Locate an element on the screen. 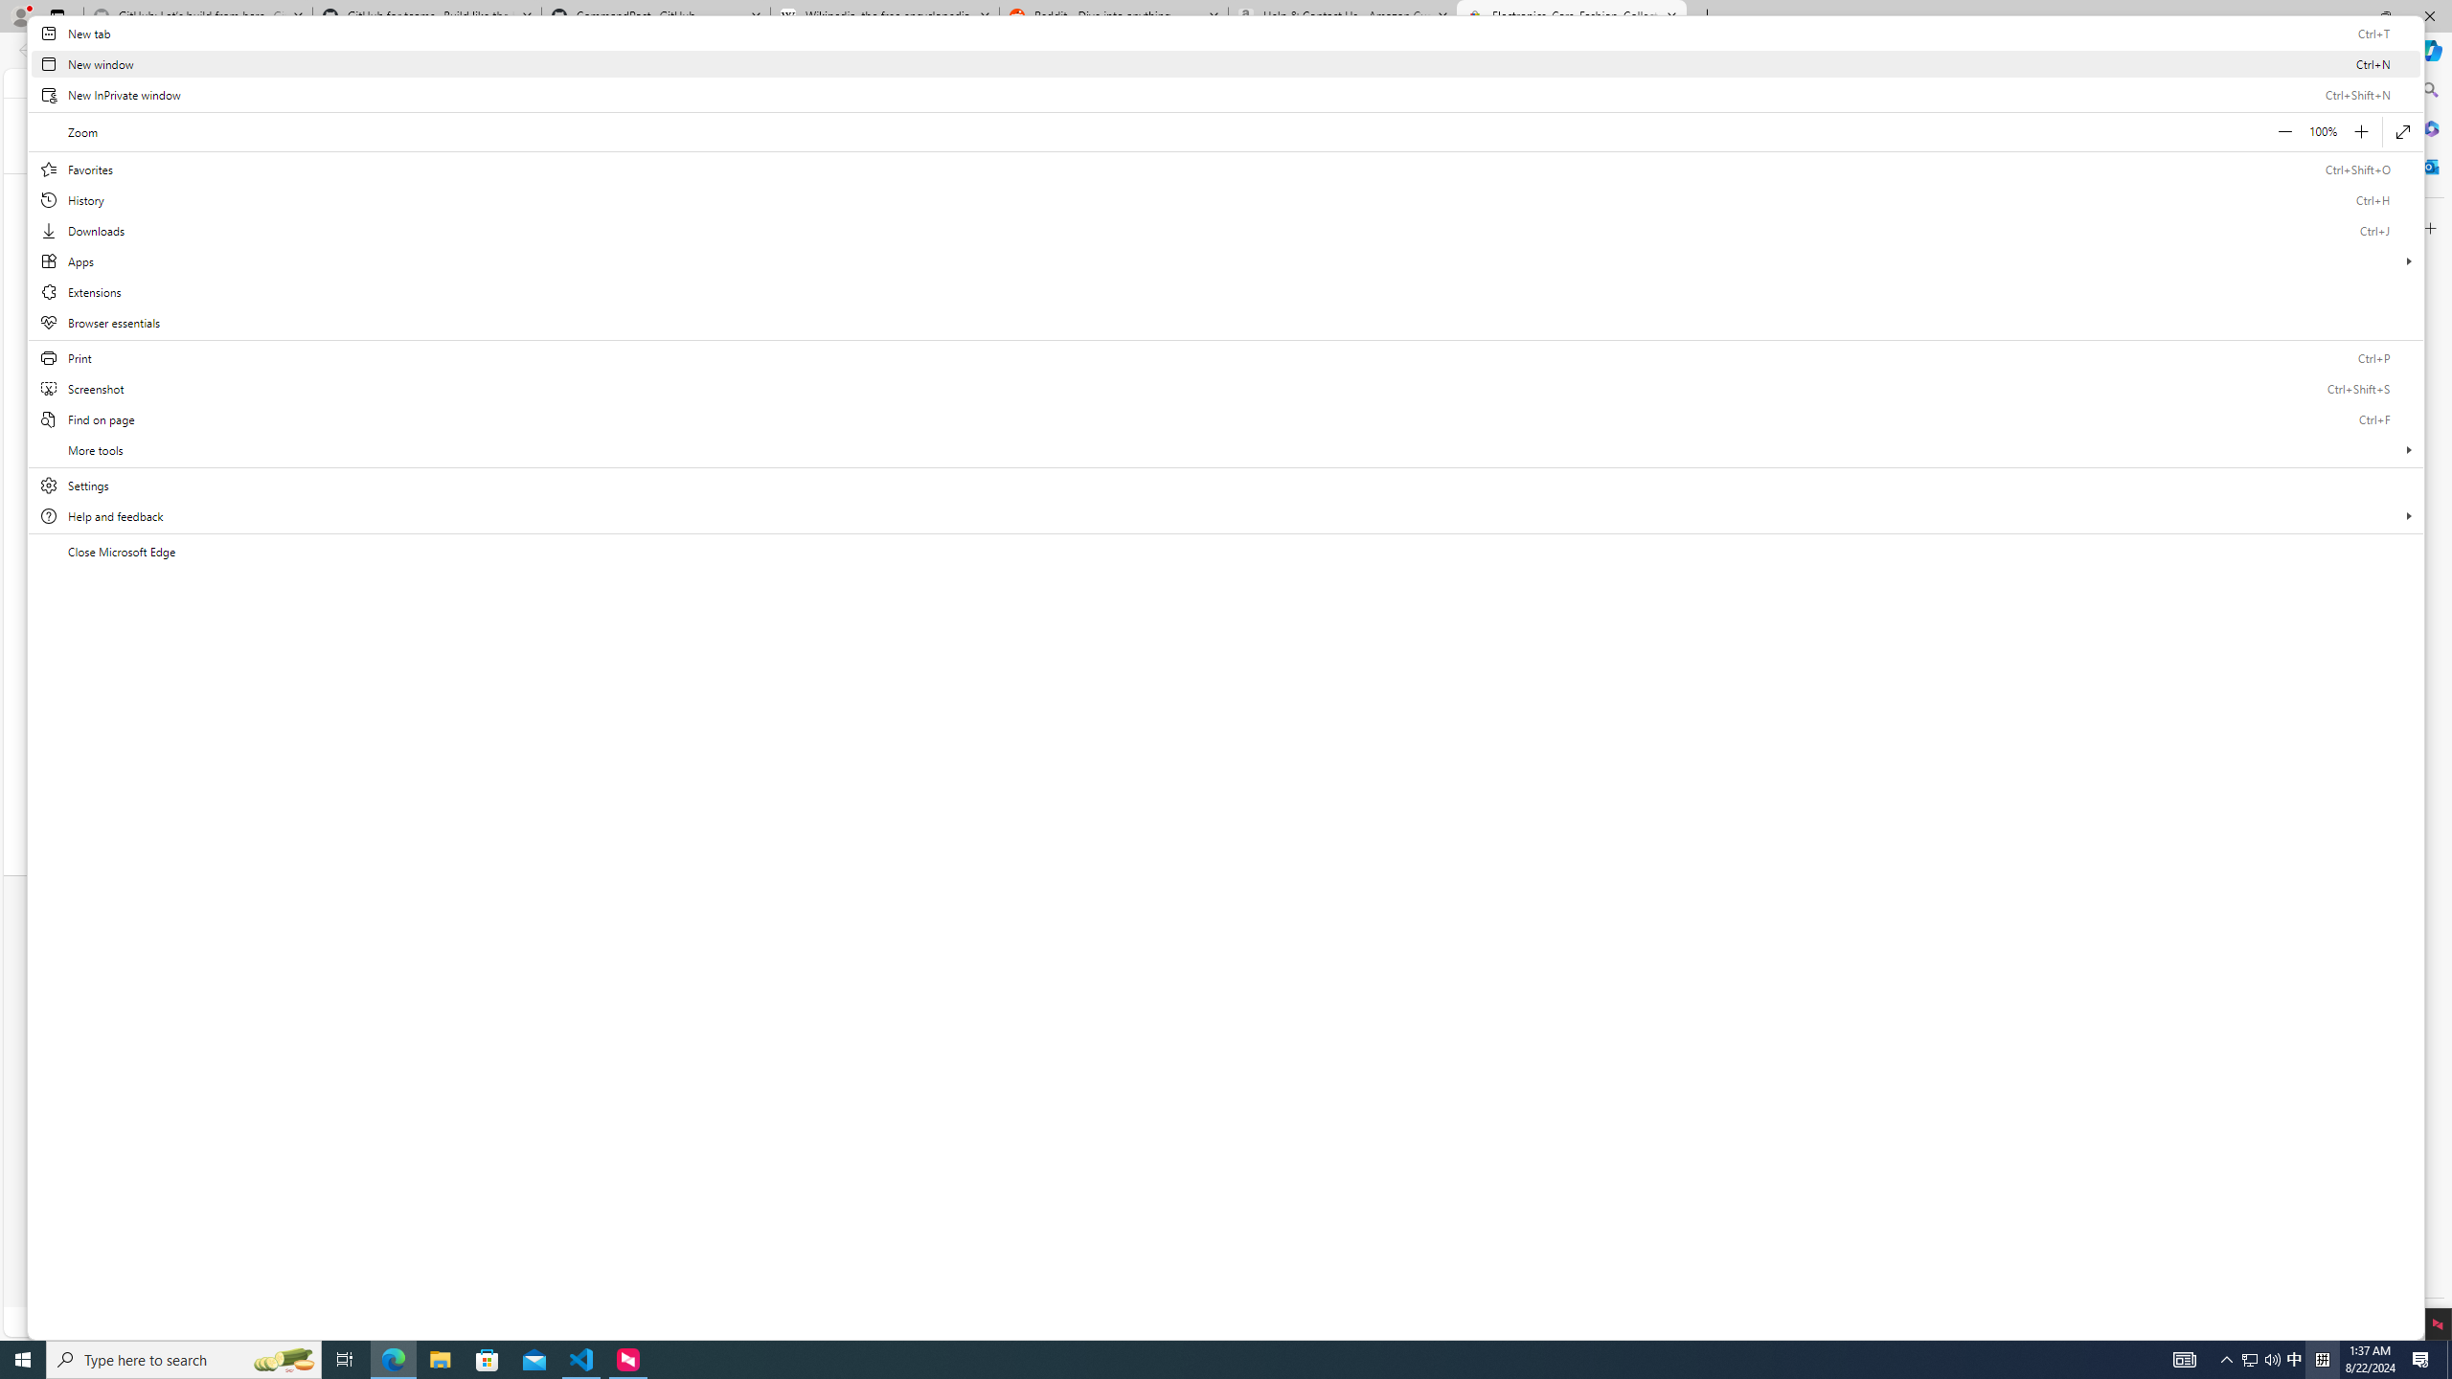 The image size is (2452, 1379). Customize is located at coordinates (2429, 228).